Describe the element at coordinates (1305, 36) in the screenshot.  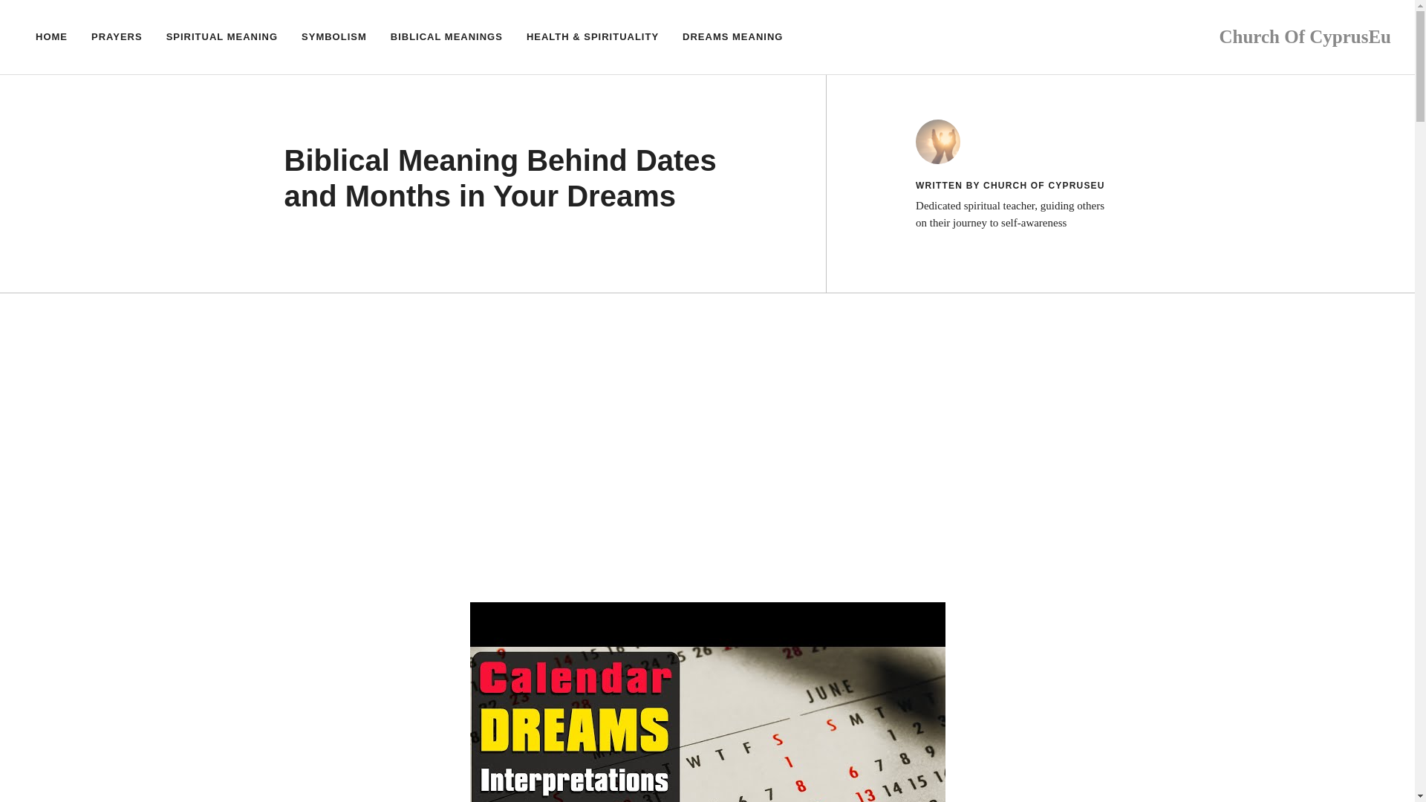
I see `Church Of CyprusEu` at that location.